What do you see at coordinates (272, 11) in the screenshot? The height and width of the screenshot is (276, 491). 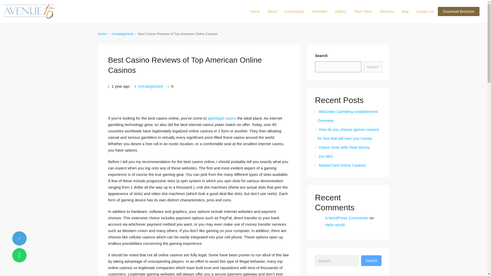 I see `About` at bounding box center [272, 11].